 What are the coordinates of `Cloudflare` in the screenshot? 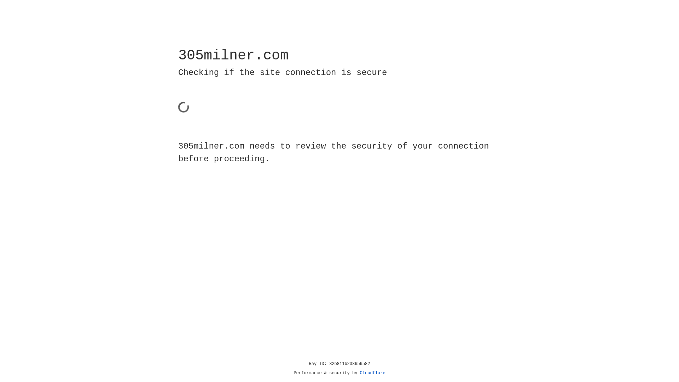 It's located at (373, 373).